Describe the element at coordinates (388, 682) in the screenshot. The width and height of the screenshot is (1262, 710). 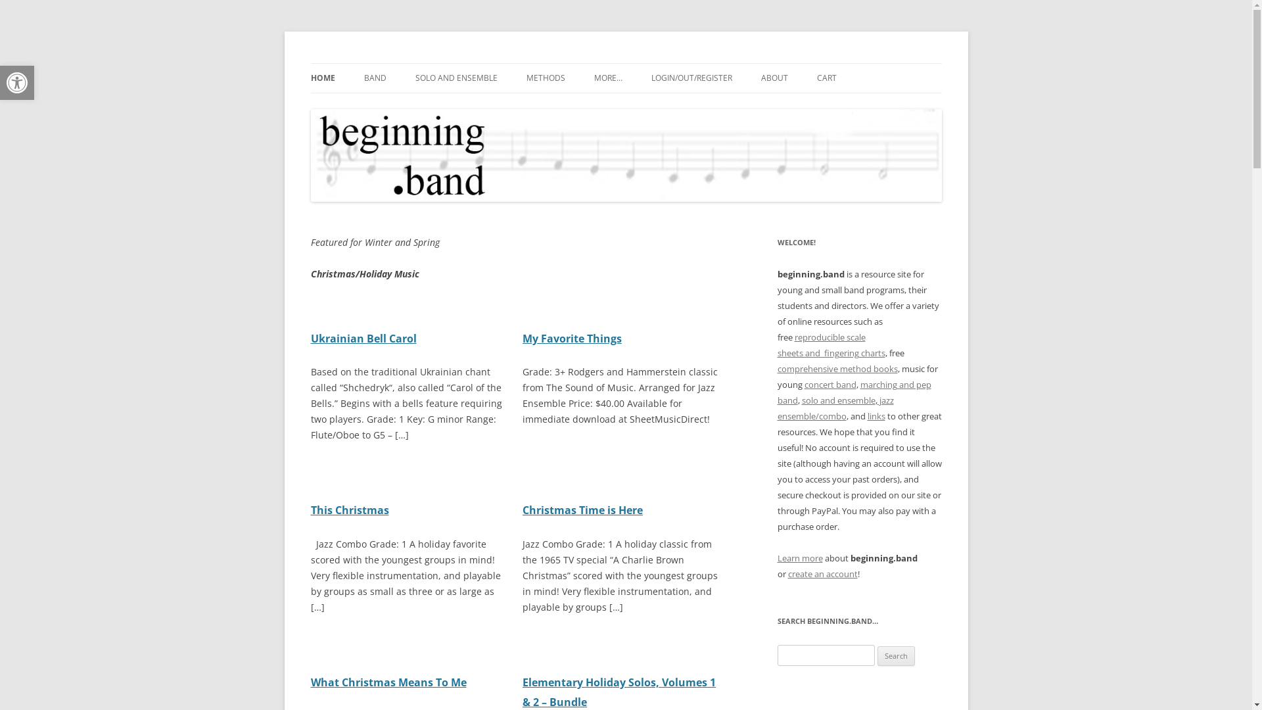
I see `What Christmas Means To Me` at that location.